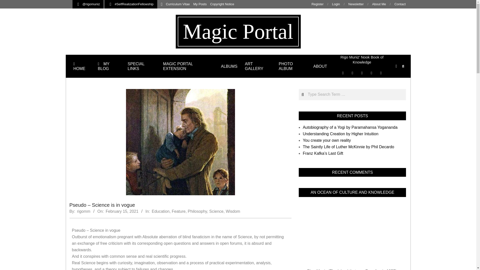  What do you see at coordinates (83, 211) in the screenshot?
I see `Posts by rigomm` at bounding box center [83, 211].